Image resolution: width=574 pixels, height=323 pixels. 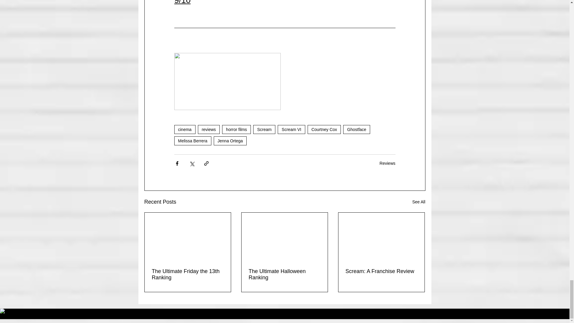 What do you see at coordinates (236, 129) in the screenshot?
I see `horror films` at bounding box center [236, 129].